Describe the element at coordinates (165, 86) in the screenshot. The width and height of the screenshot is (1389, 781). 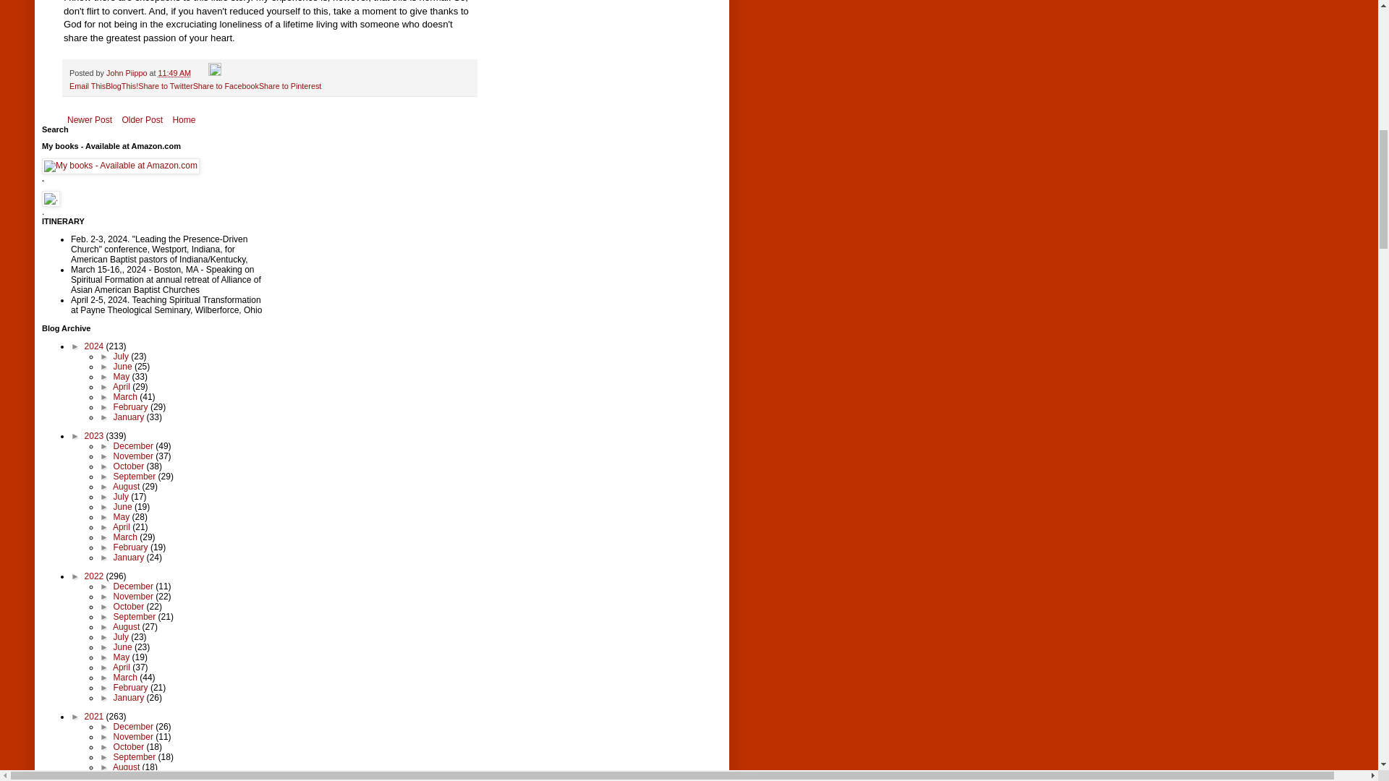
I see `Share to Twitter` at that location.